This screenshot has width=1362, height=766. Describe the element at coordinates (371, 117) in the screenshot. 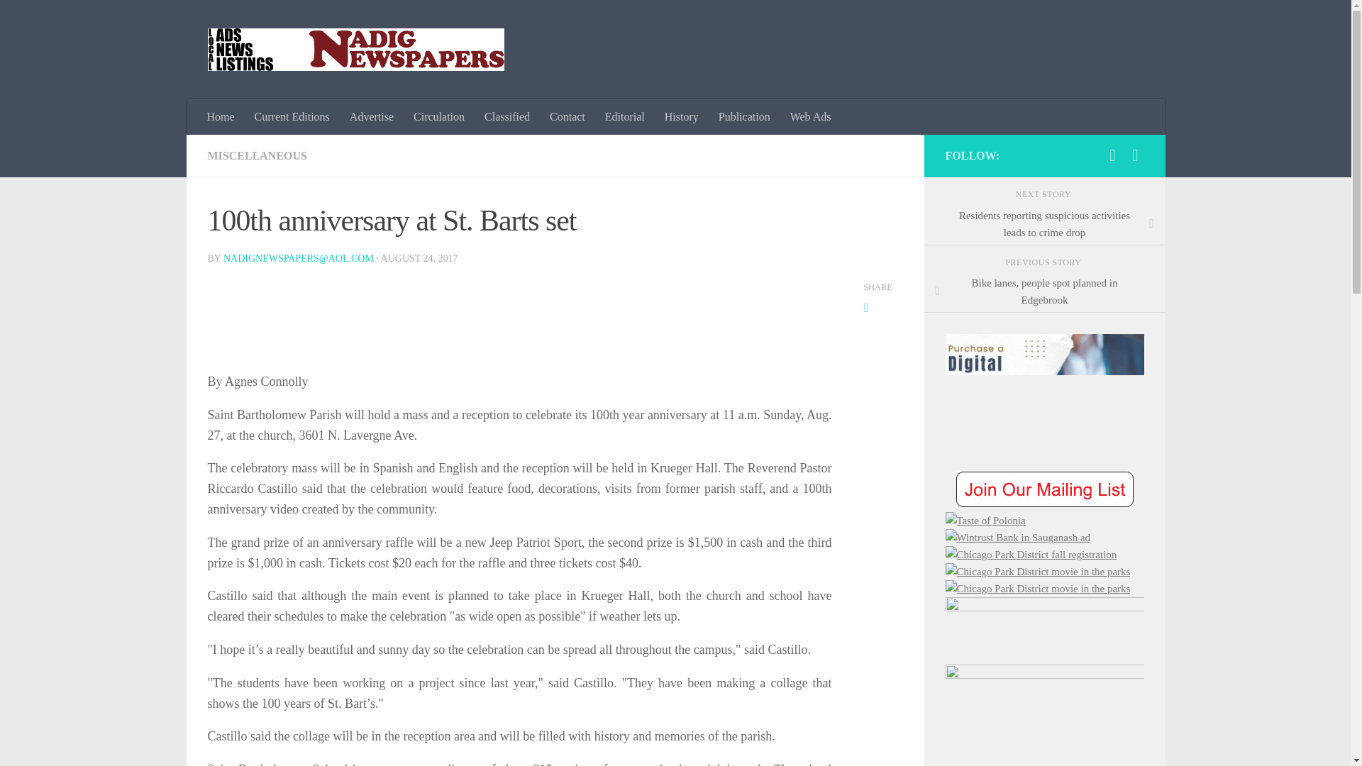

I see `Advertise` at that location.